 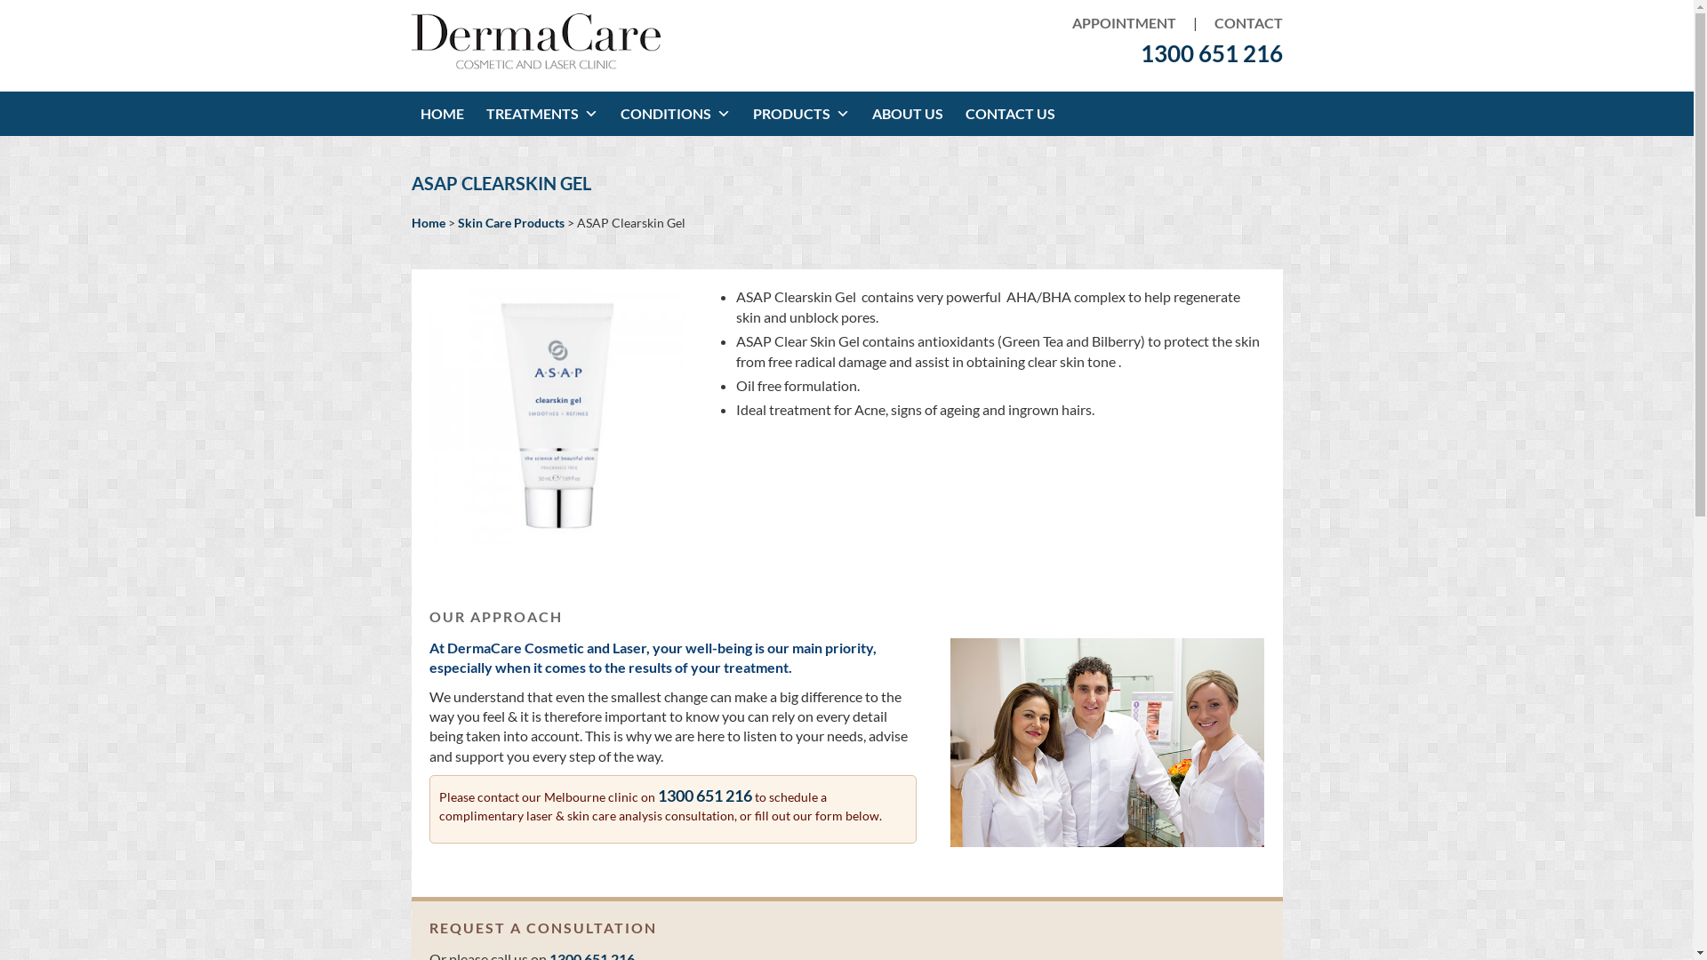 What do you see at coordinates (677, 114) in the screenshot?
I see `CONDITIONS` at bounding box center [677, 114].